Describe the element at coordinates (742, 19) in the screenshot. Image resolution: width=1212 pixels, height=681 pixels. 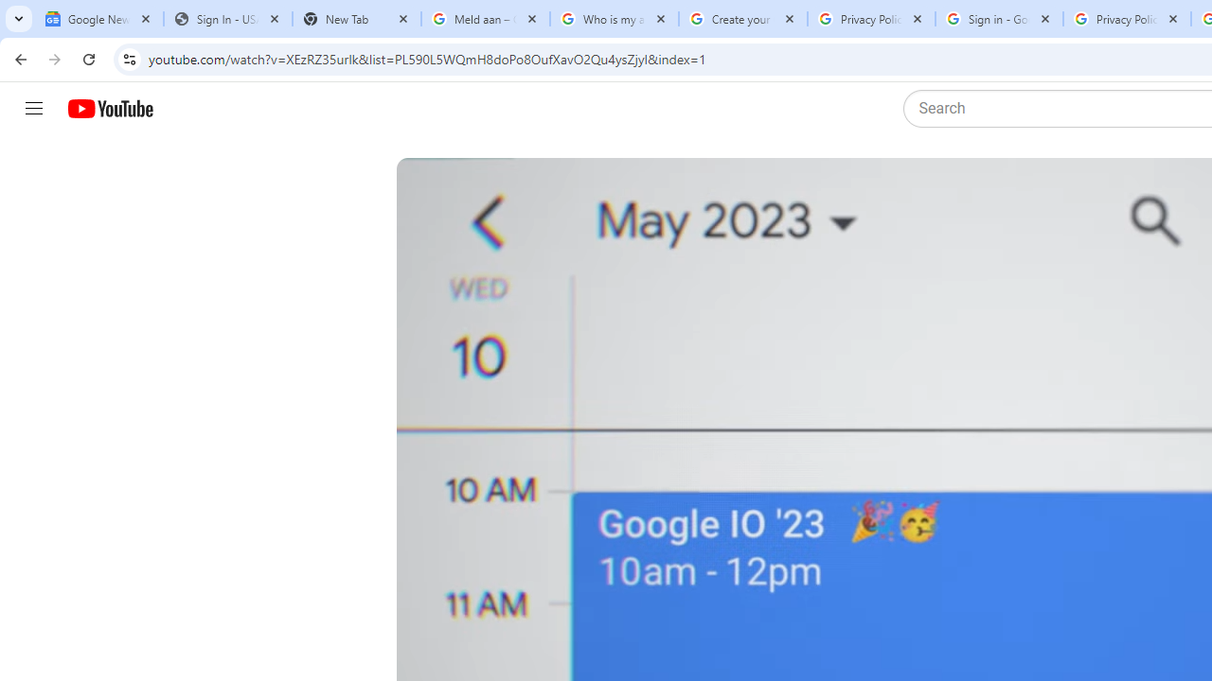
I see `Create your Google Account` at that location.